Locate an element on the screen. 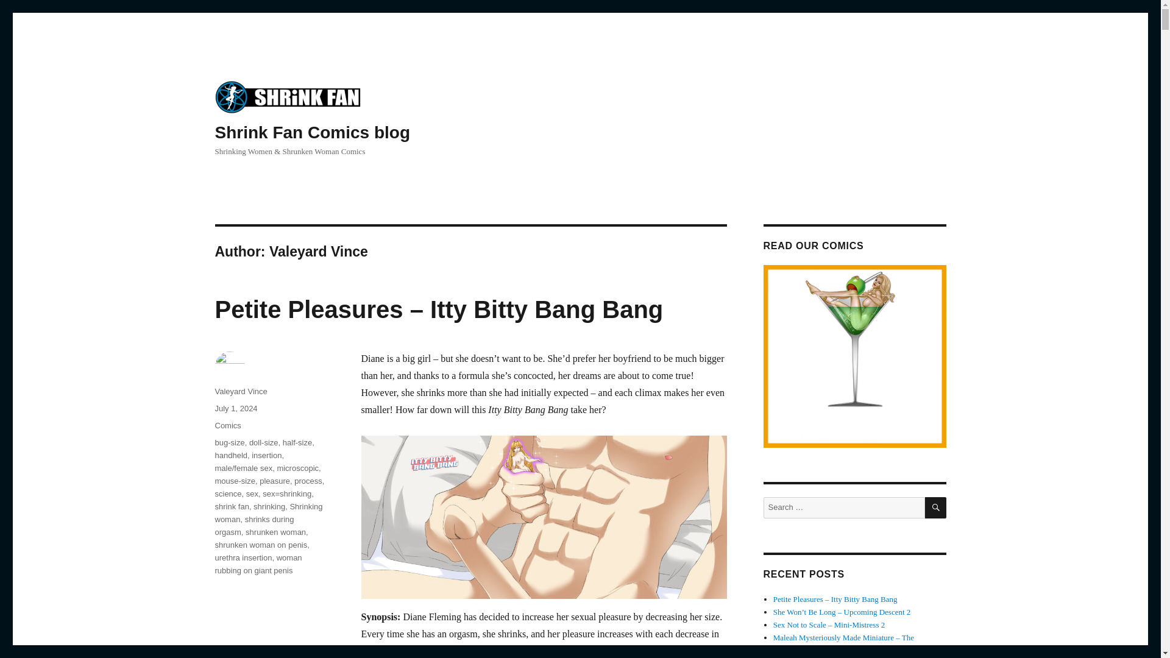 This screenshot has height=658, width=1170. bug-size is located at coordinates (229, 442).